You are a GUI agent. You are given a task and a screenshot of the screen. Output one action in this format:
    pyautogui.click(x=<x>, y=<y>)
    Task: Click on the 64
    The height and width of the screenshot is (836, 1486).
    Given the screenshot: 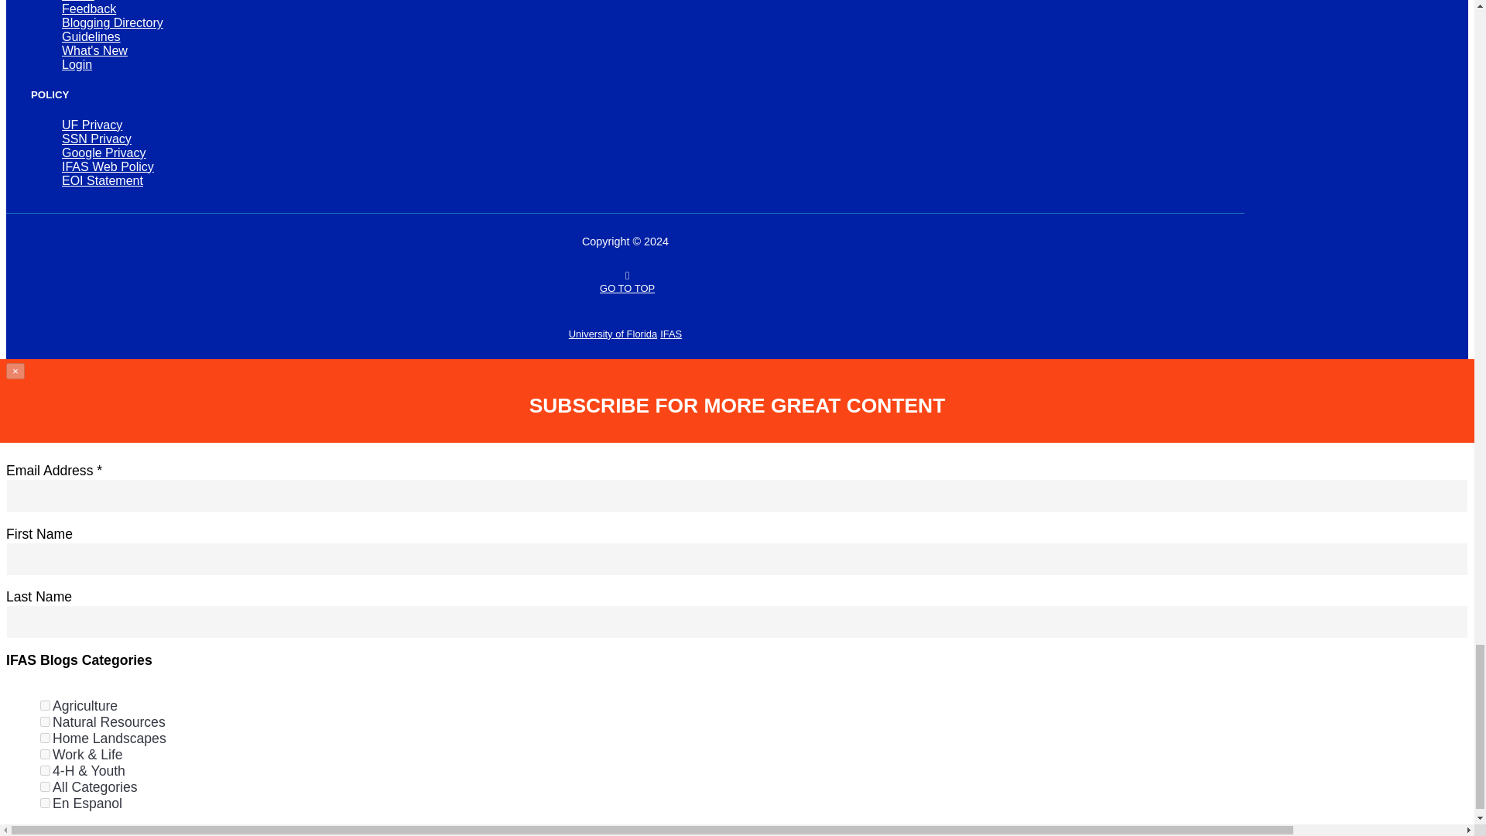 What is the action you would take?
    pyautogui.click(x=45, y=803)
    